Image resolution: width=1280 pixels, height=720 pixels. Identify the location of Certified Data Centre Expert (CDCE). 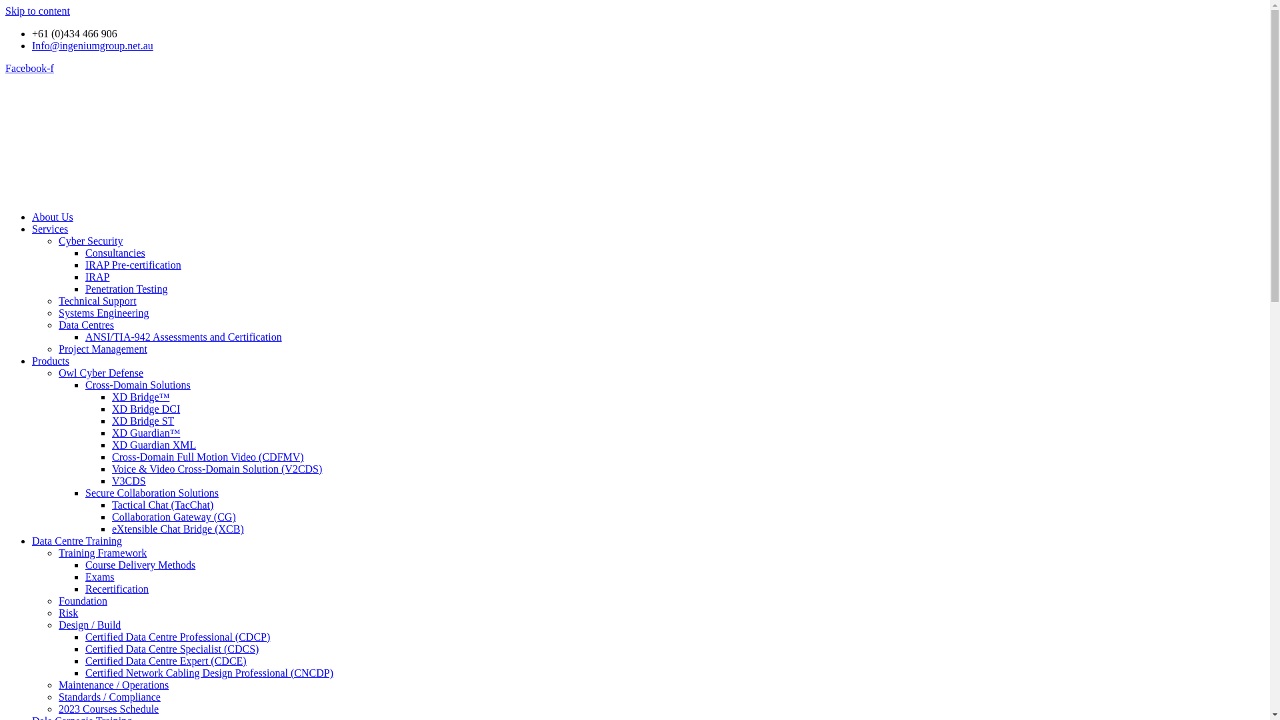
(166, 661).